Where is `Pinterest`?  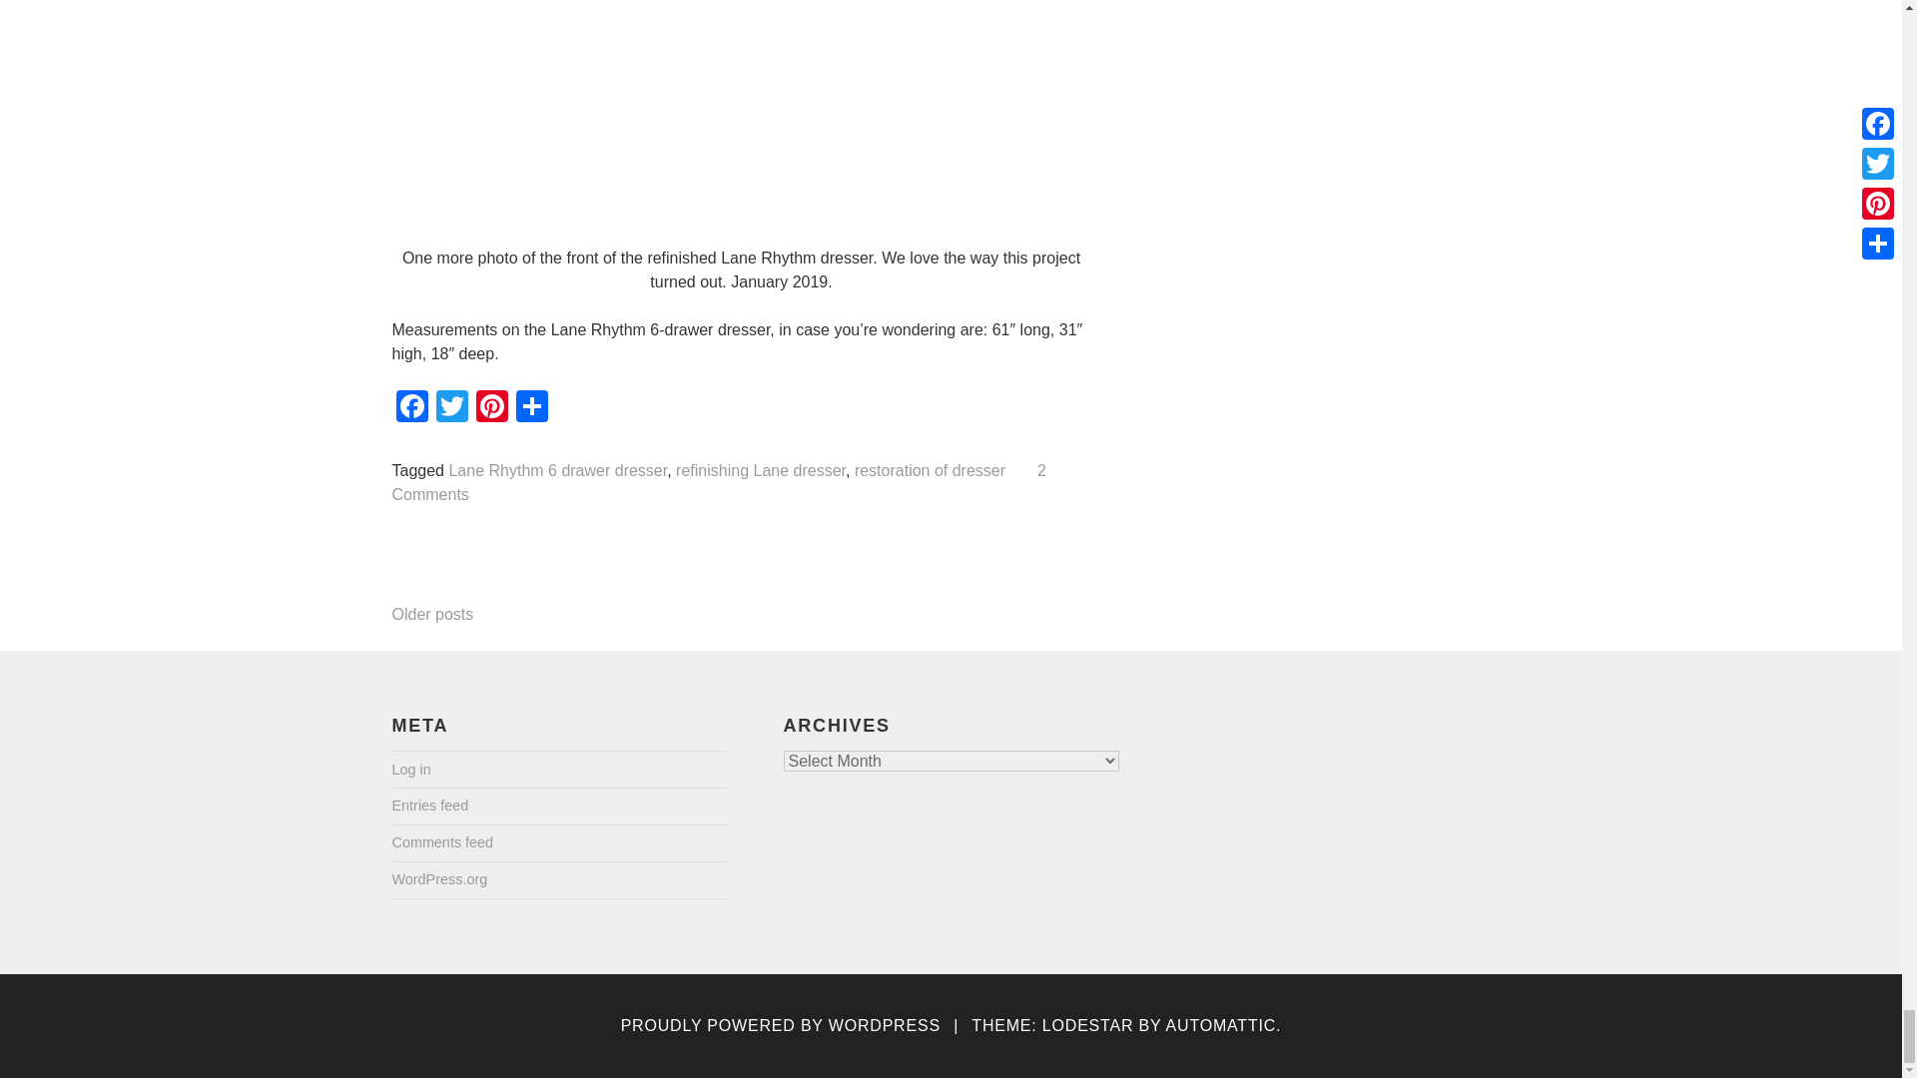
Pinterest is located at coordinates (491, 407).